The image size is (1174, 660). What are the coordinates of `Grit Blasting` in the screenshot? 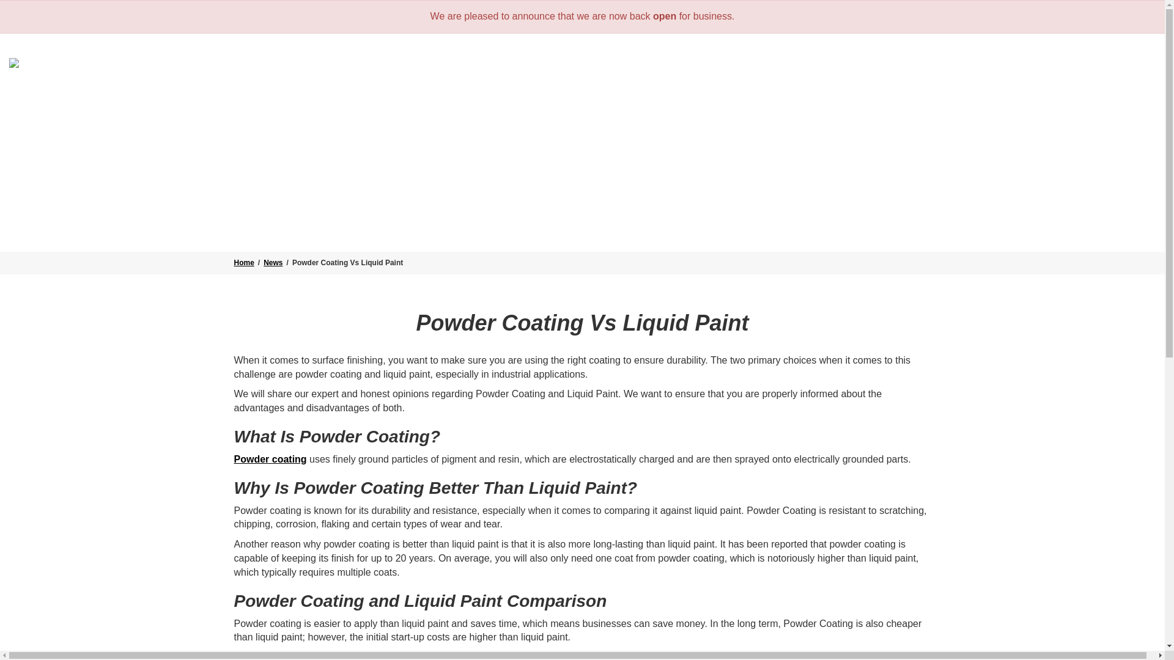 It's located at (614, 87).